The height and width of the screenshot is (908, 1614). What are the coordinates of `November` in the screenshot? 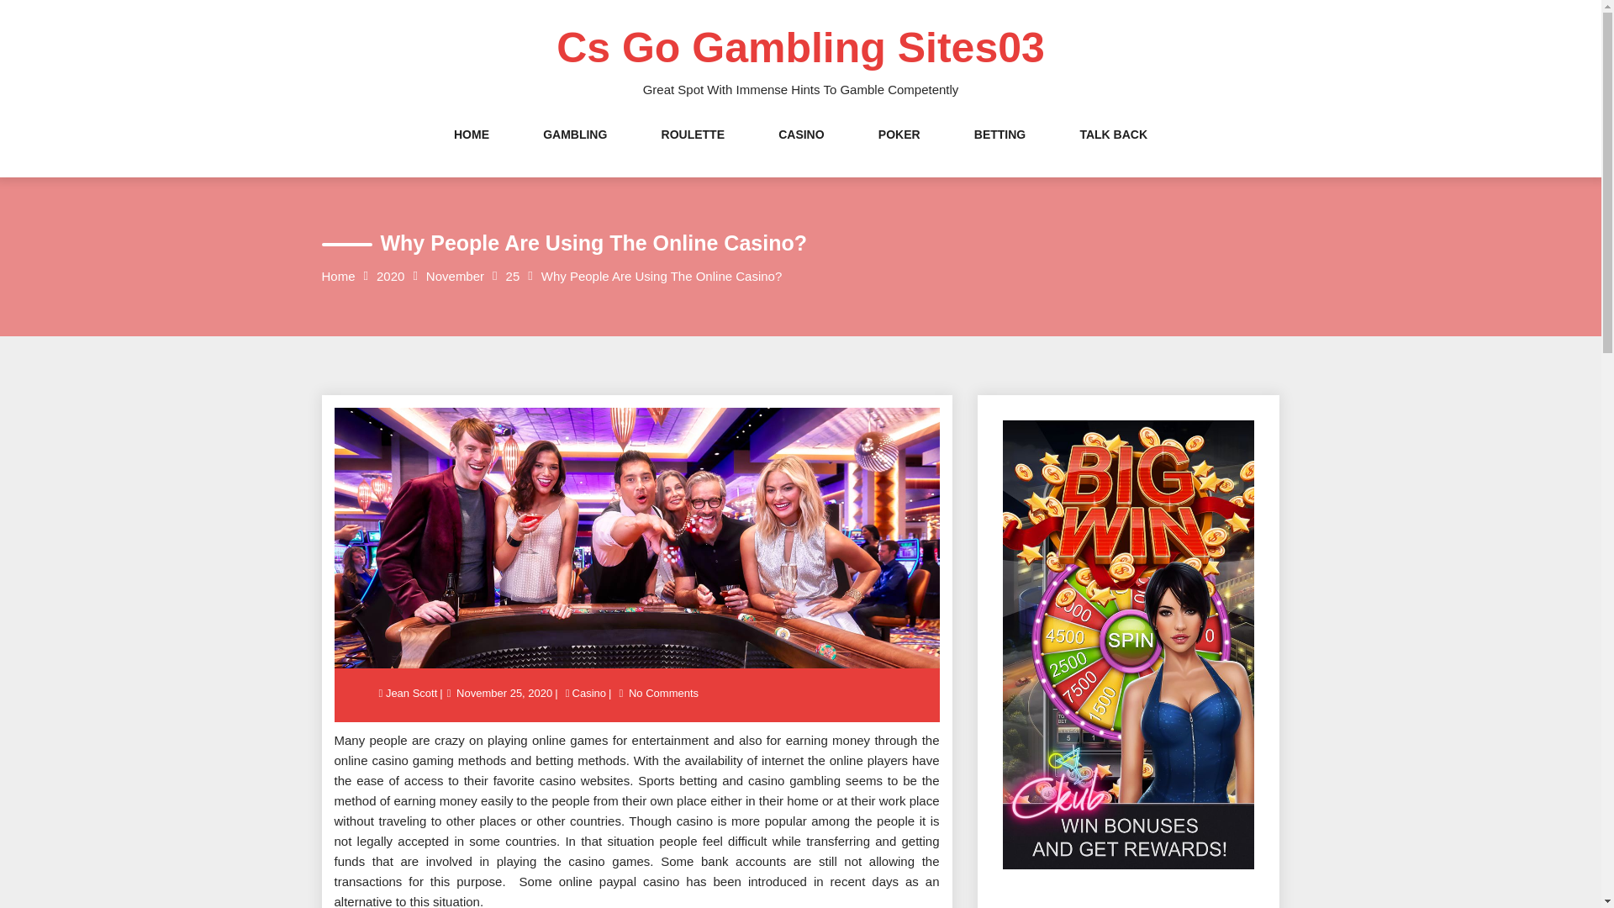 It's located at (455, 276).